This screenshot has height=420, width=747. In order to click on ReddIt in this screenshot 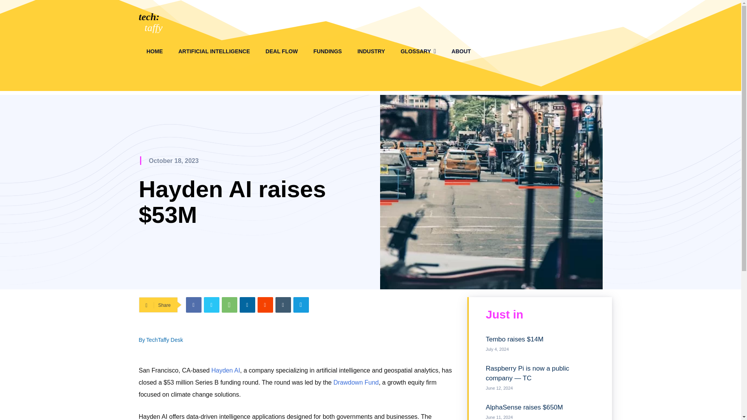, I will do `click(265, 304)`.